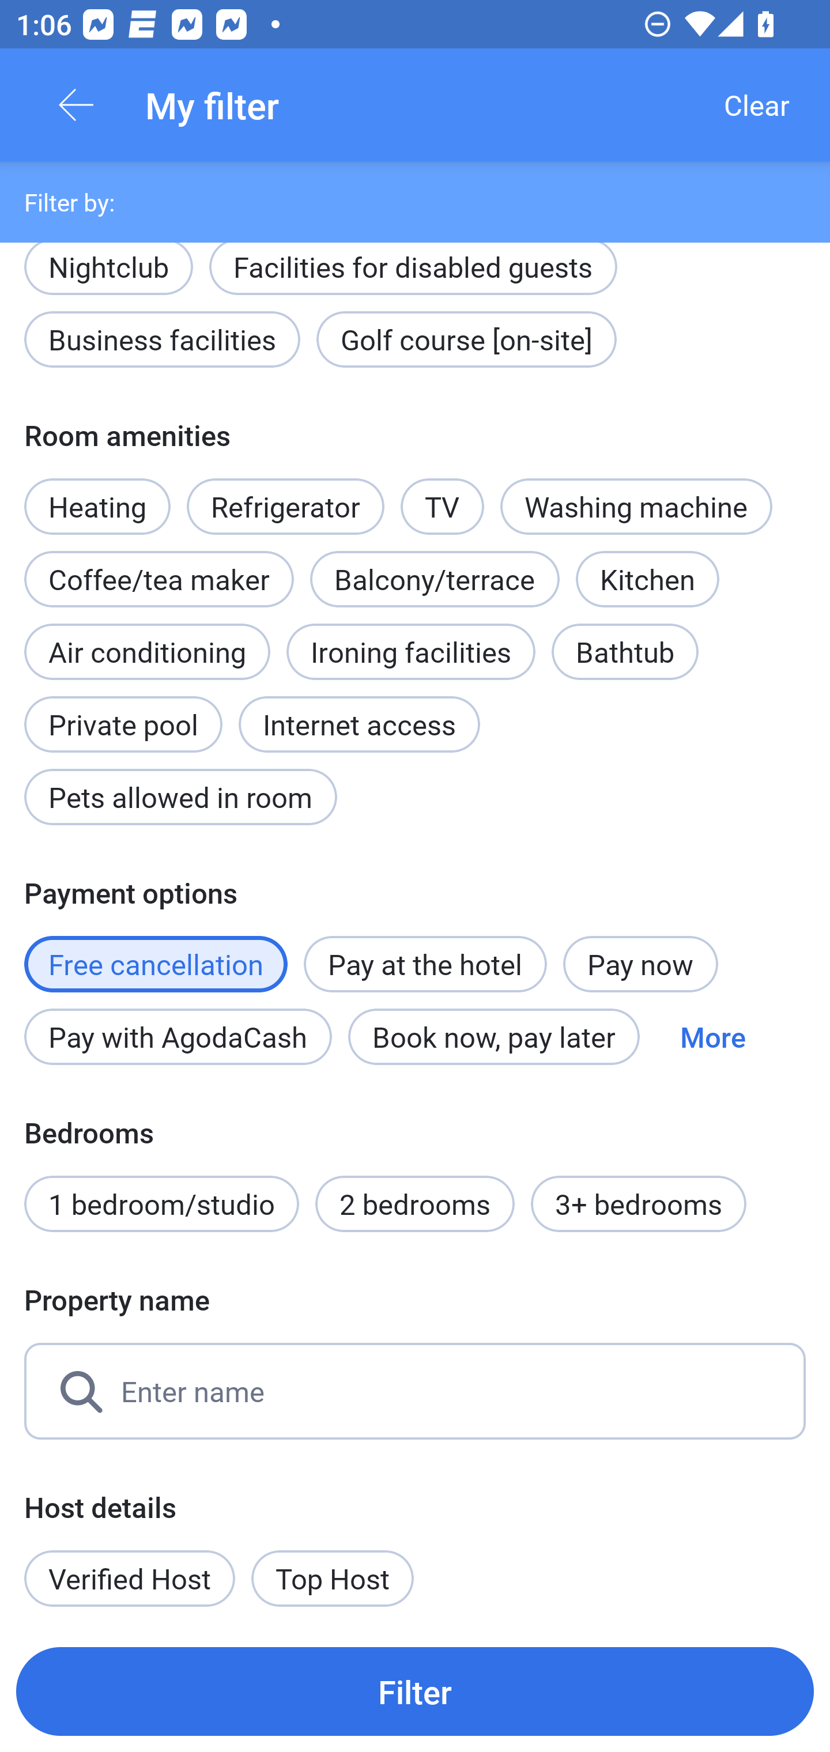 The image size is (830, 1752). Describe the element at coordinates (129, 1578) in the screenshot. I see `Verified Host` at that location.